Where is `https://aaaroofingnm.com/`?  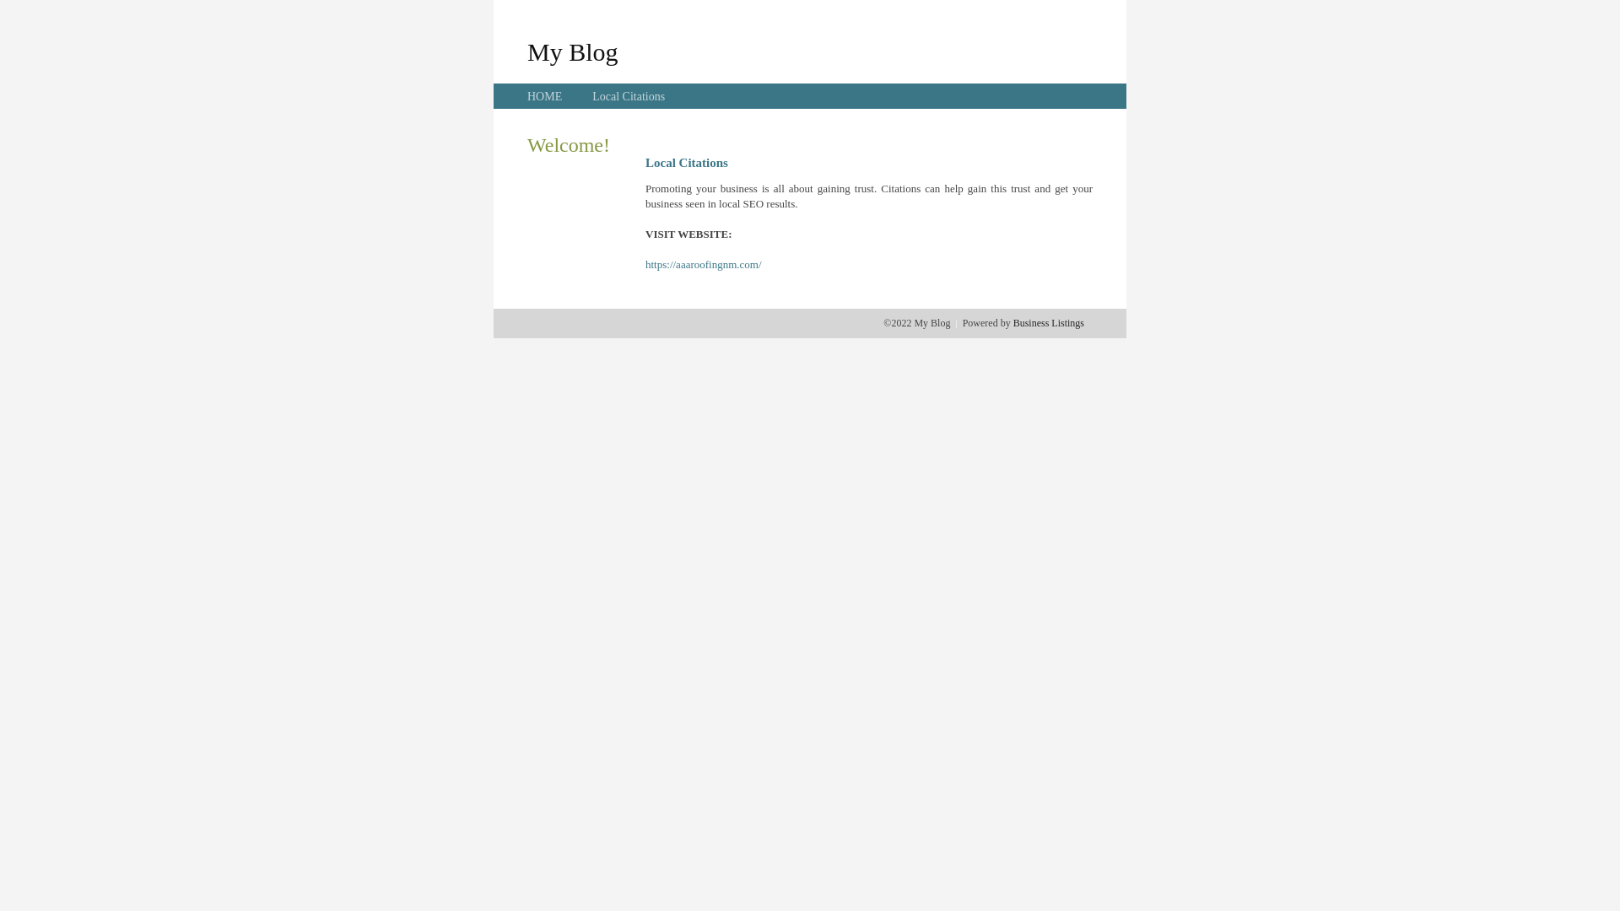 https://aaaroofingnm.com/ is located at coordinates (704, 265).